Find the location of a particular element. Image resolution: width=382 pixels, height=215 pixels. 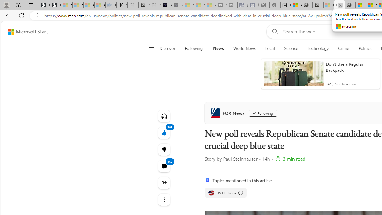

AI Voice Changer for PC and Mac - Voice.ai is located at coordinates (166, 5).